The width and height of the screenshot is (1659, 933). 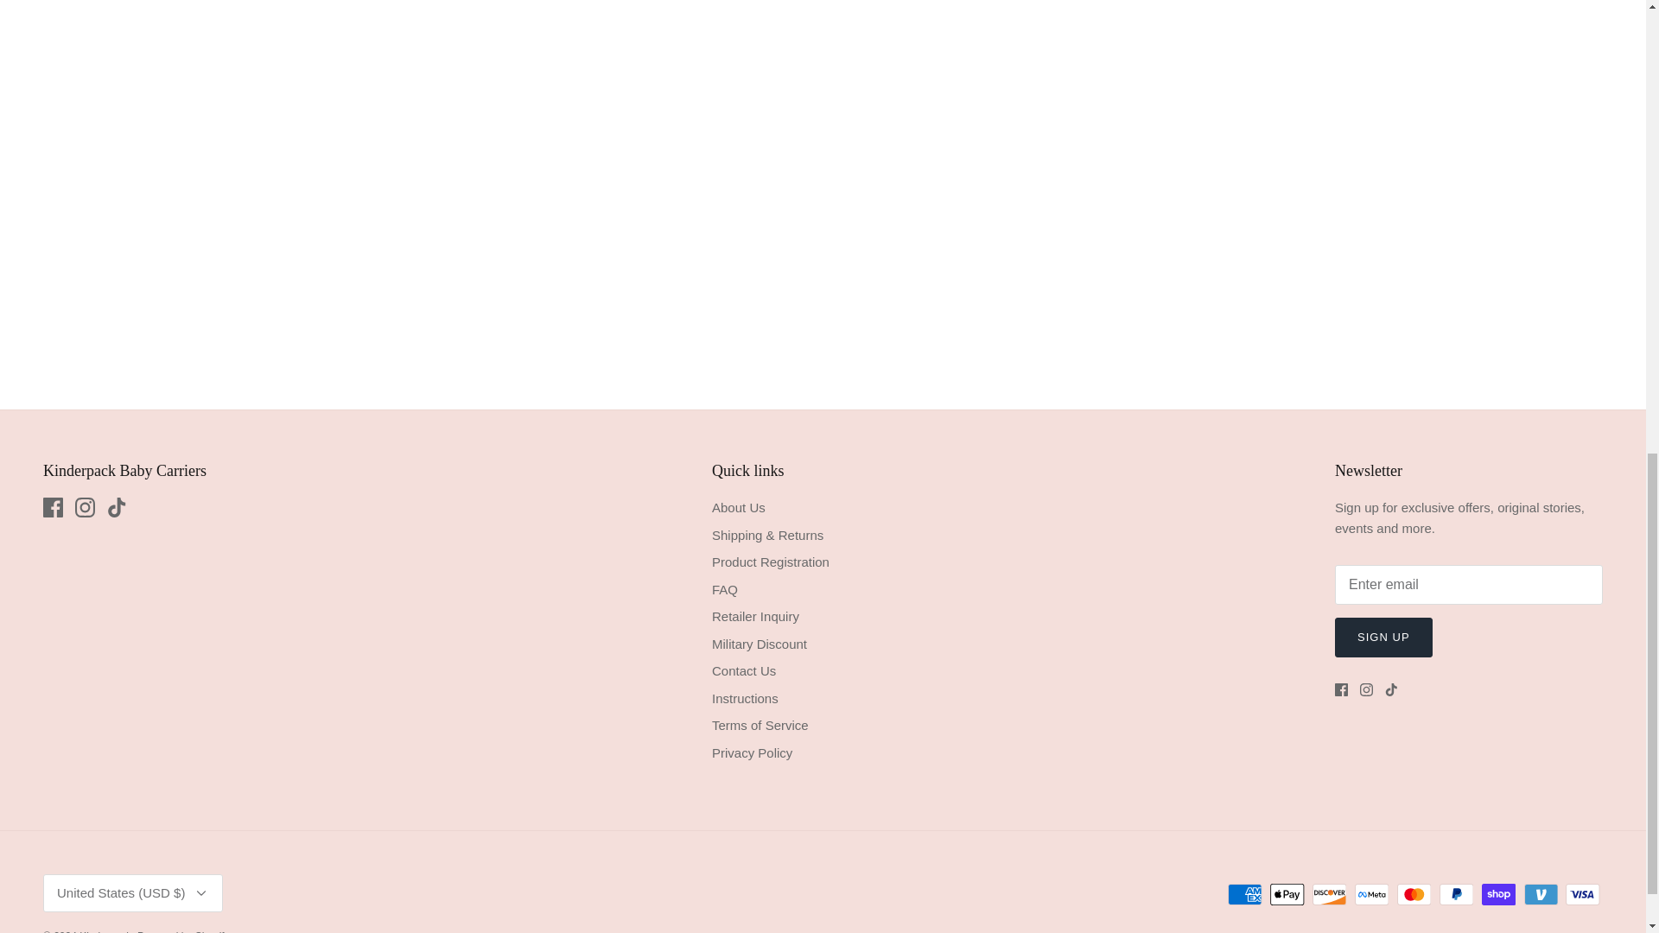 I want to click on Mastercard, so click(x=1414, y=893).